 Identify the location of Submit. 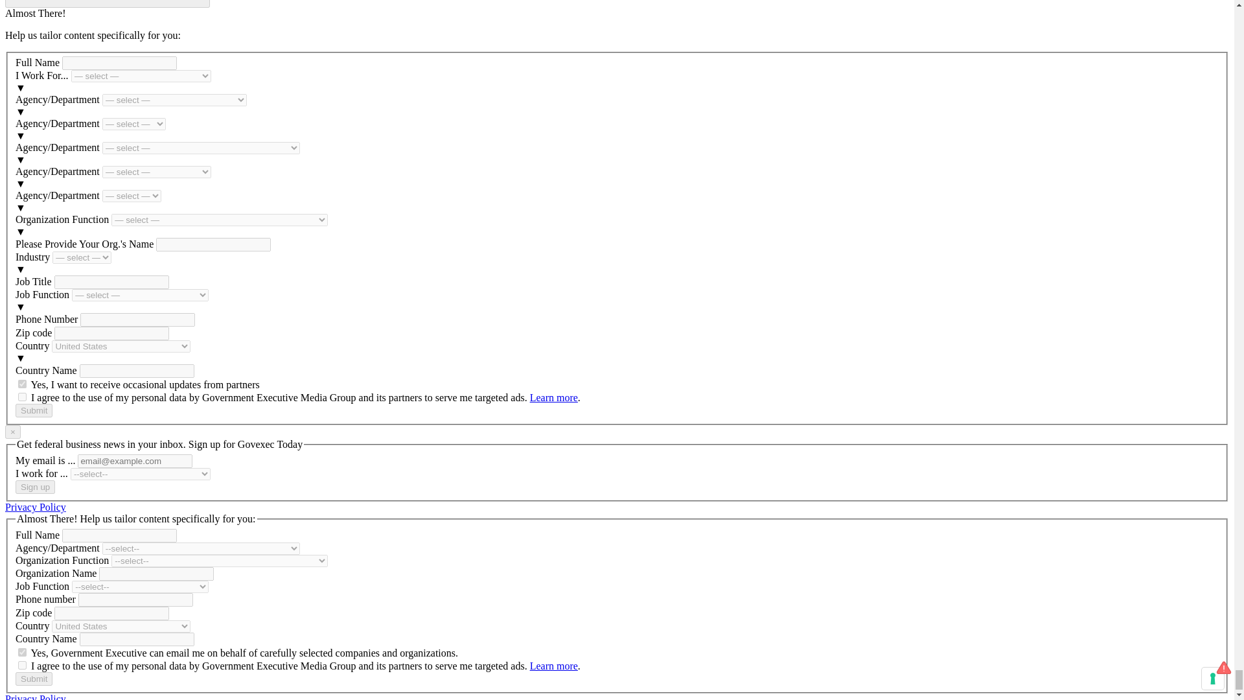
(34, 410).